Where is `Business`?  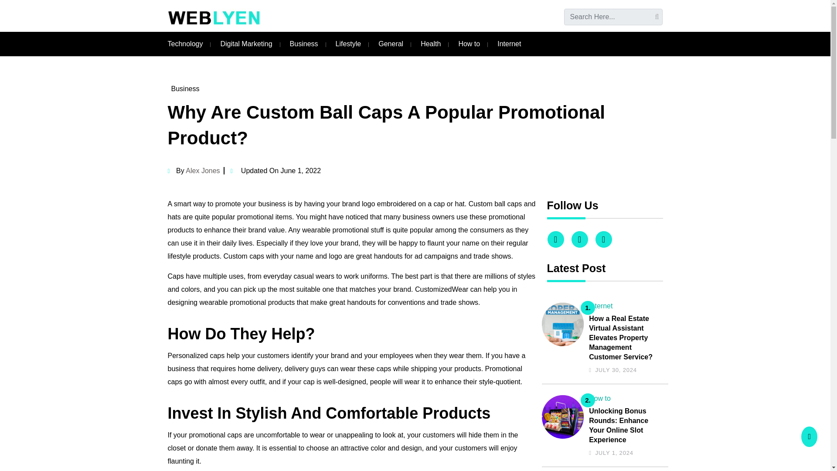
Business is located at coordinates (185, 89).